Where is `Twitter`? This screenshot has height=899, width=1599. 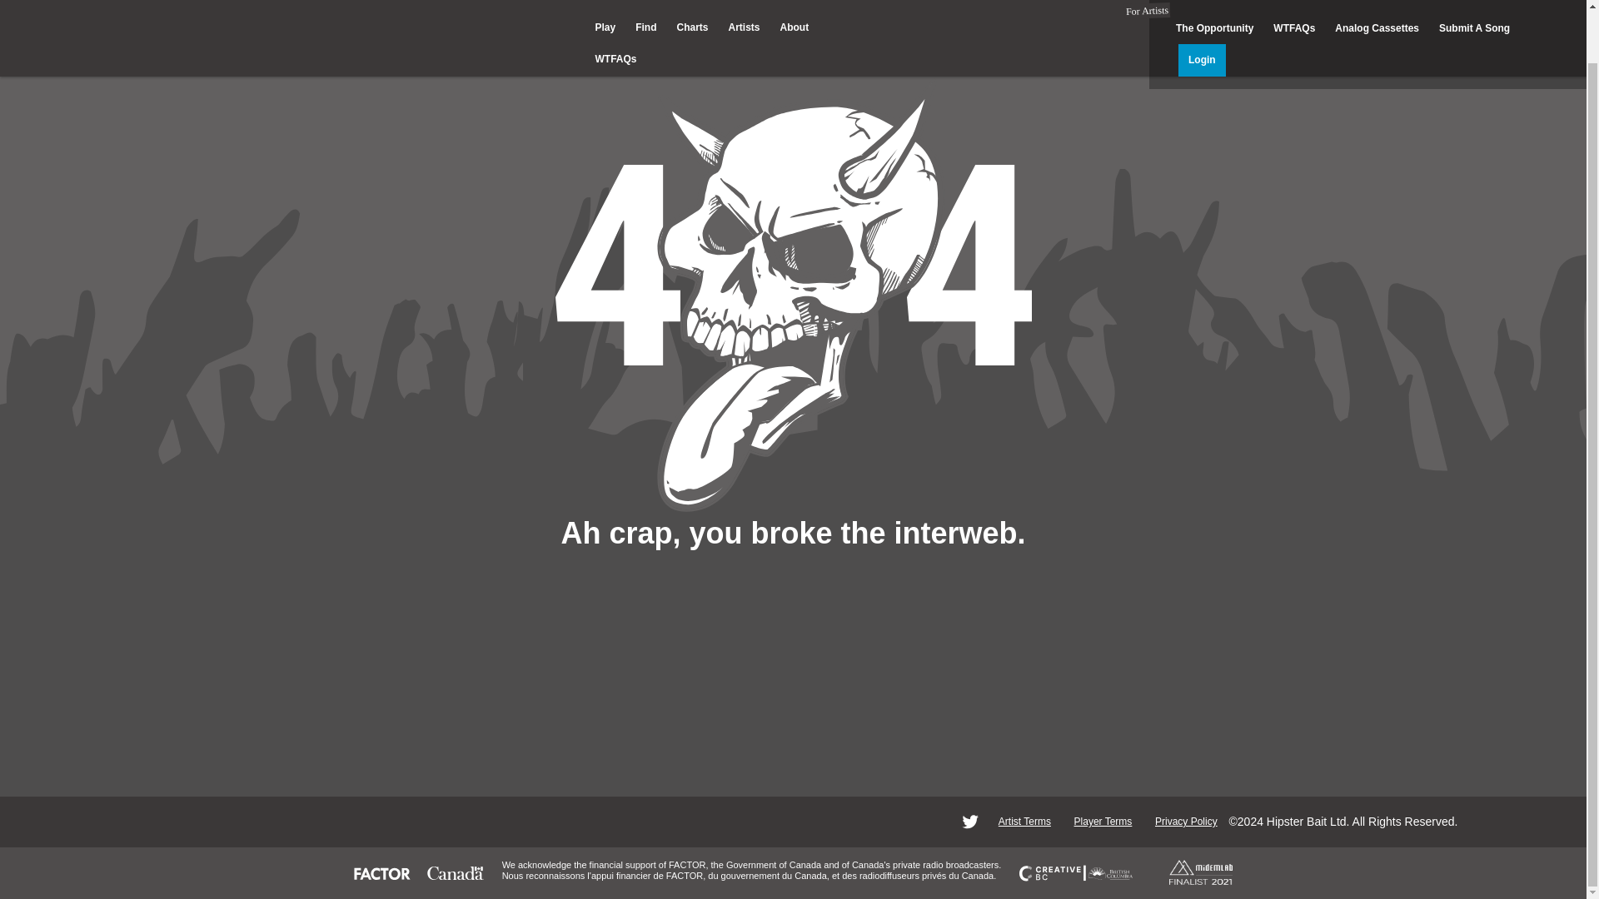
Twitter is located at coordinates (970, 821).